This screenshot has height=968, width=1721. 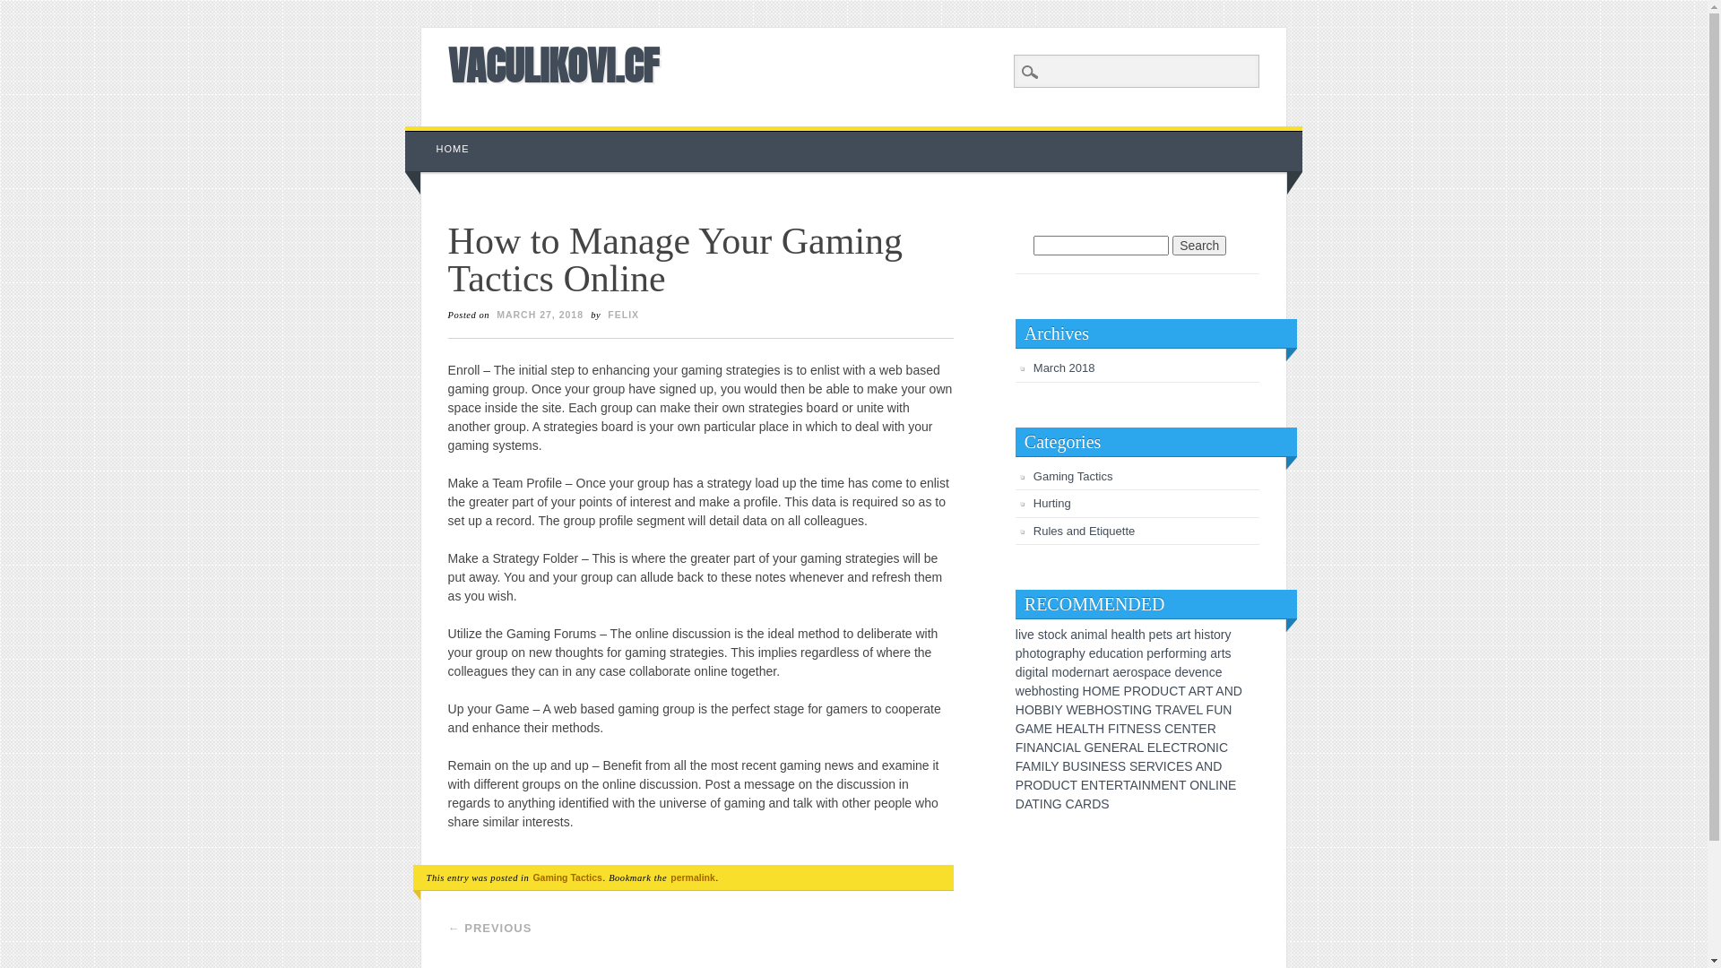 I want to click on a, so click(x=1074, y=635).